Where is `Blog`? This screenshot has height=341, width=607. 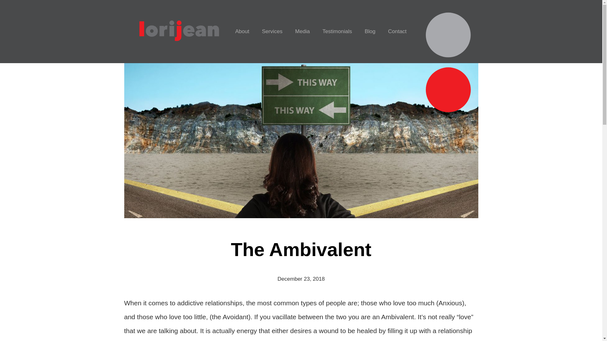 Blog is located at coordinates (370, 32).